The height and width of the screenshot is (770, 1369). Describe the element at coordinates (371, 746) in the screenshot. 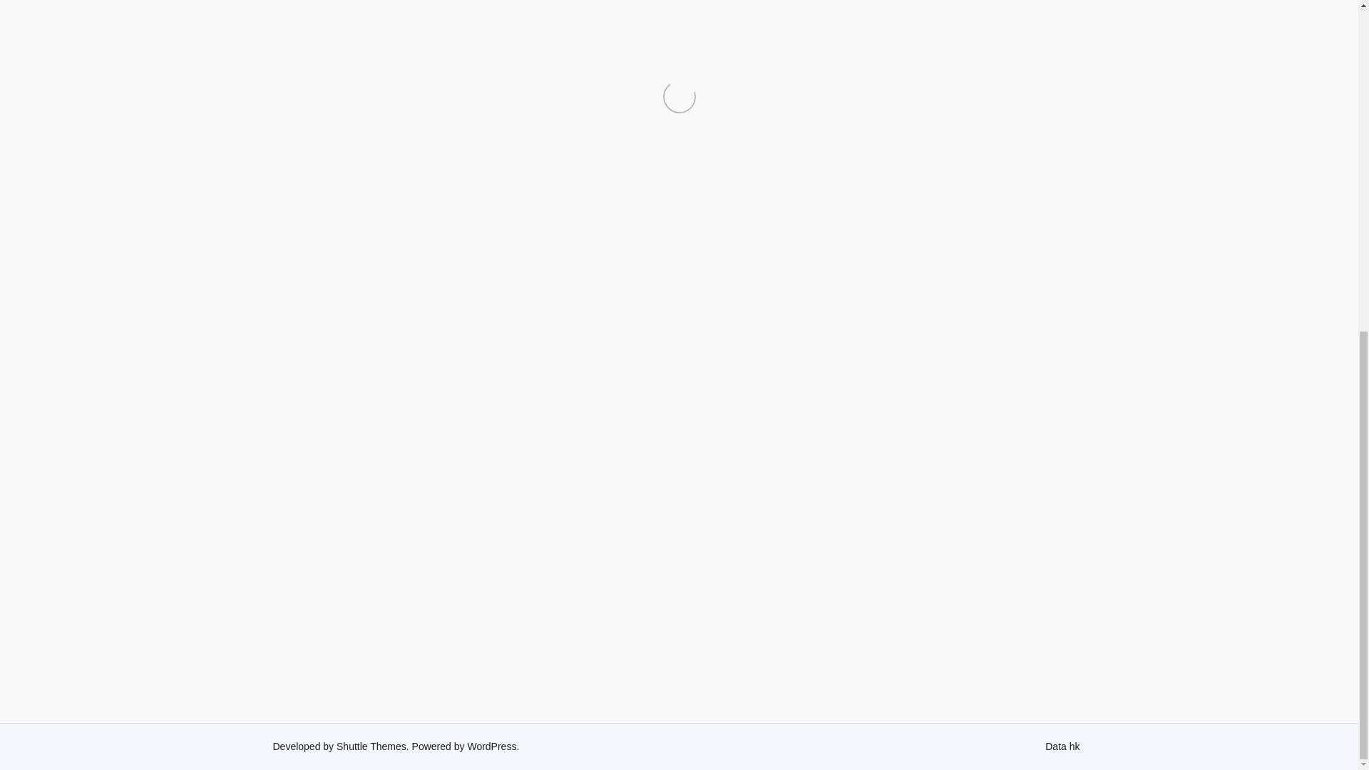

I see `Shuttle Themes` at that location.